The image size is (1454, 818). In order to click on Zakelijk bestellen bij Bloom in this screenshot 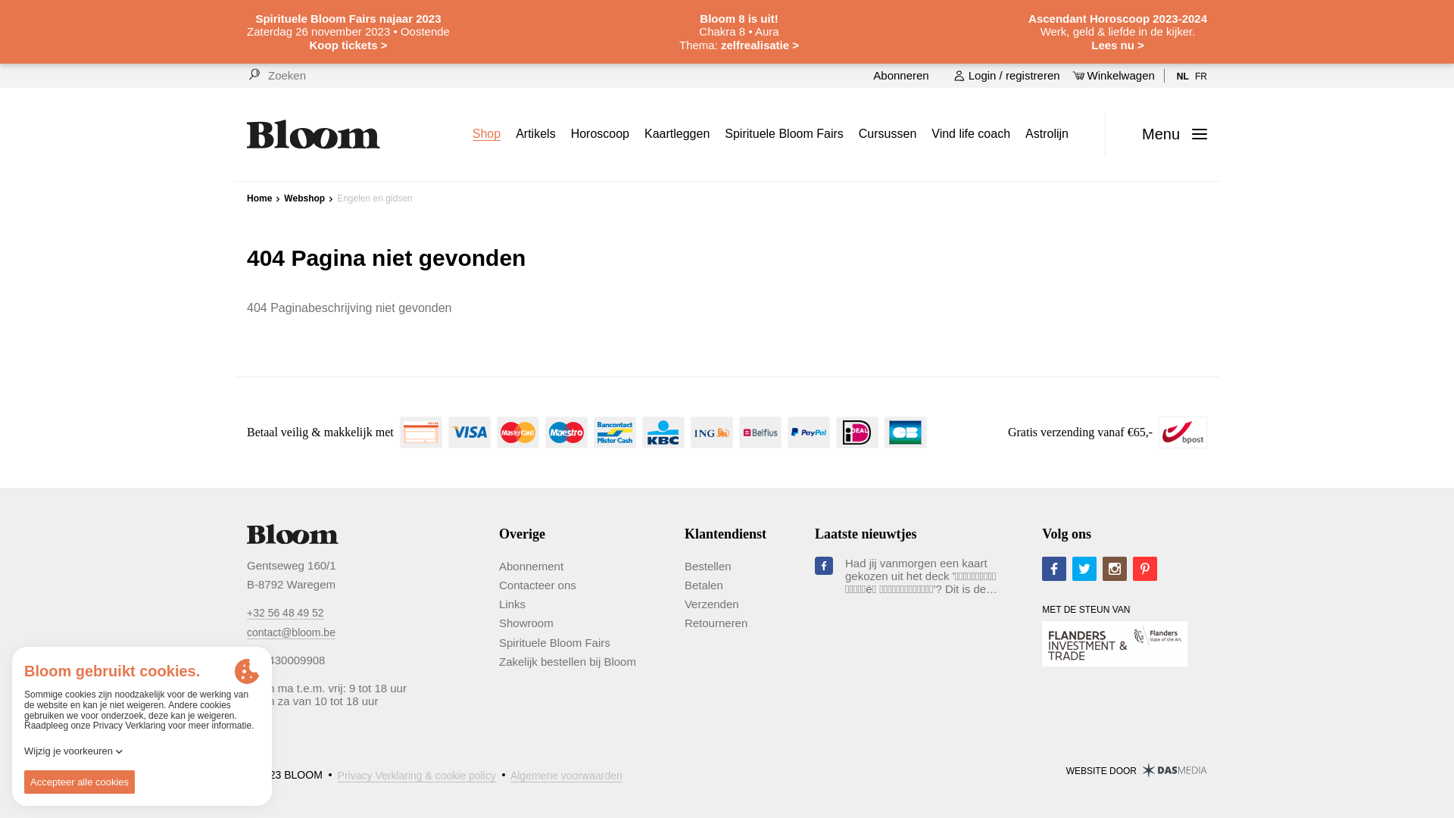, I will do `click(568, 662)`.